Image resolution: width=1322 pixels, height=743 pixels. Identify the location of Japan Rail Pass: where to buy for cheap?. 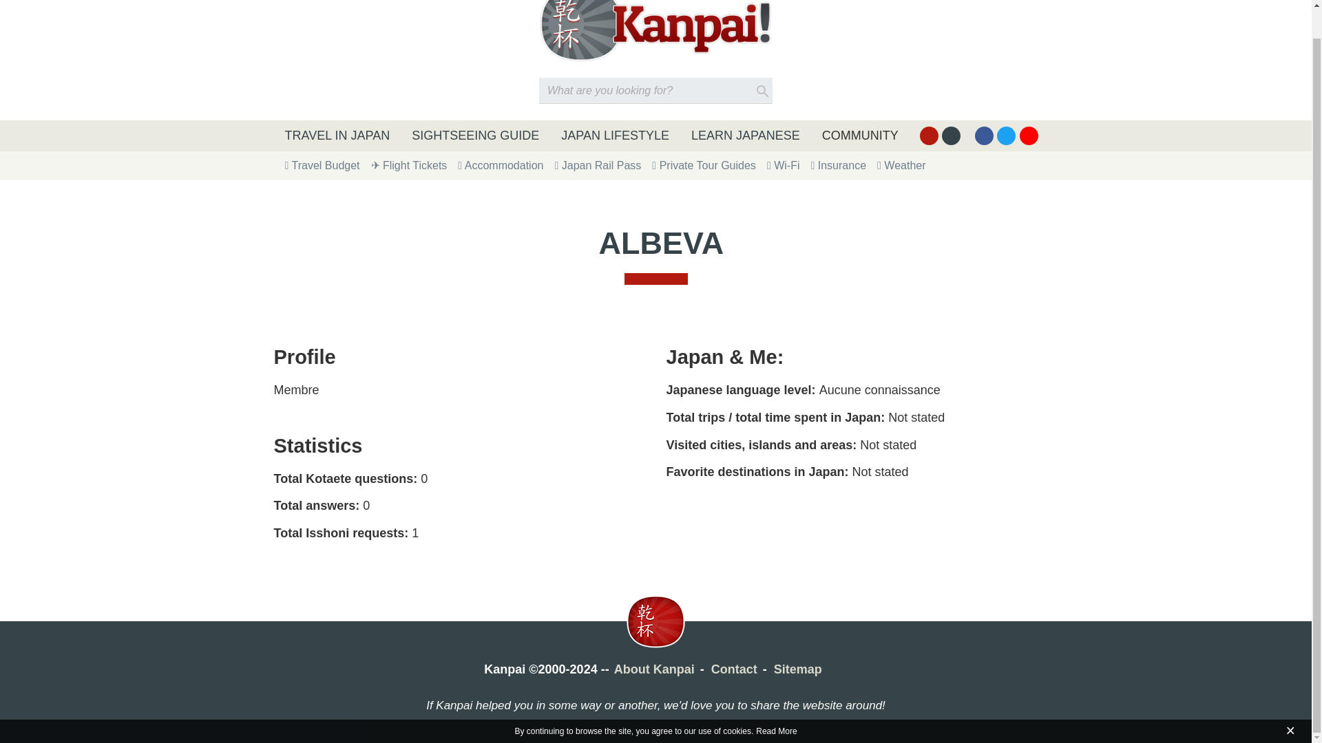
(598, 165).